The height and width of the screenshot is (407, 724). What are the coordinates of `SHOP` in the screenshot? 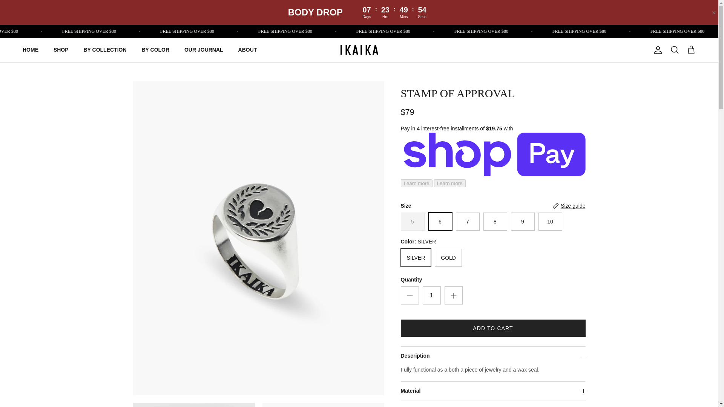 It's located at (61, 50).